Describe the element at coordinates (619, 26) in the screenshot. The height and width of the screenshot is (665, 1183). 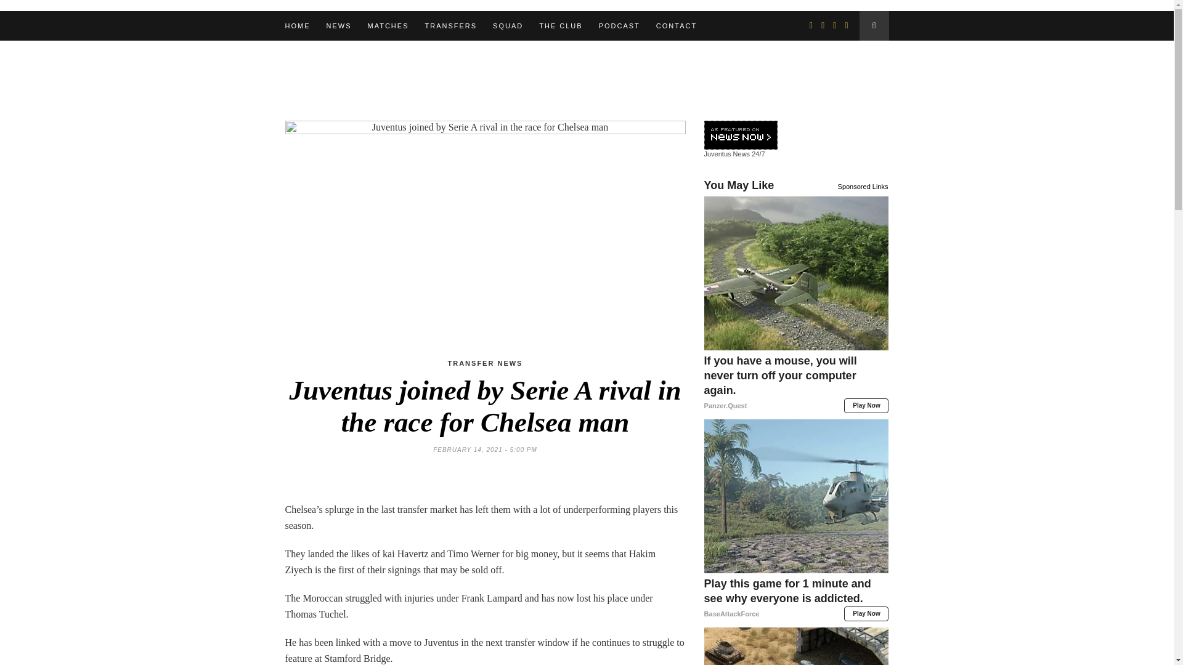
I see `PODCAST` at that location.